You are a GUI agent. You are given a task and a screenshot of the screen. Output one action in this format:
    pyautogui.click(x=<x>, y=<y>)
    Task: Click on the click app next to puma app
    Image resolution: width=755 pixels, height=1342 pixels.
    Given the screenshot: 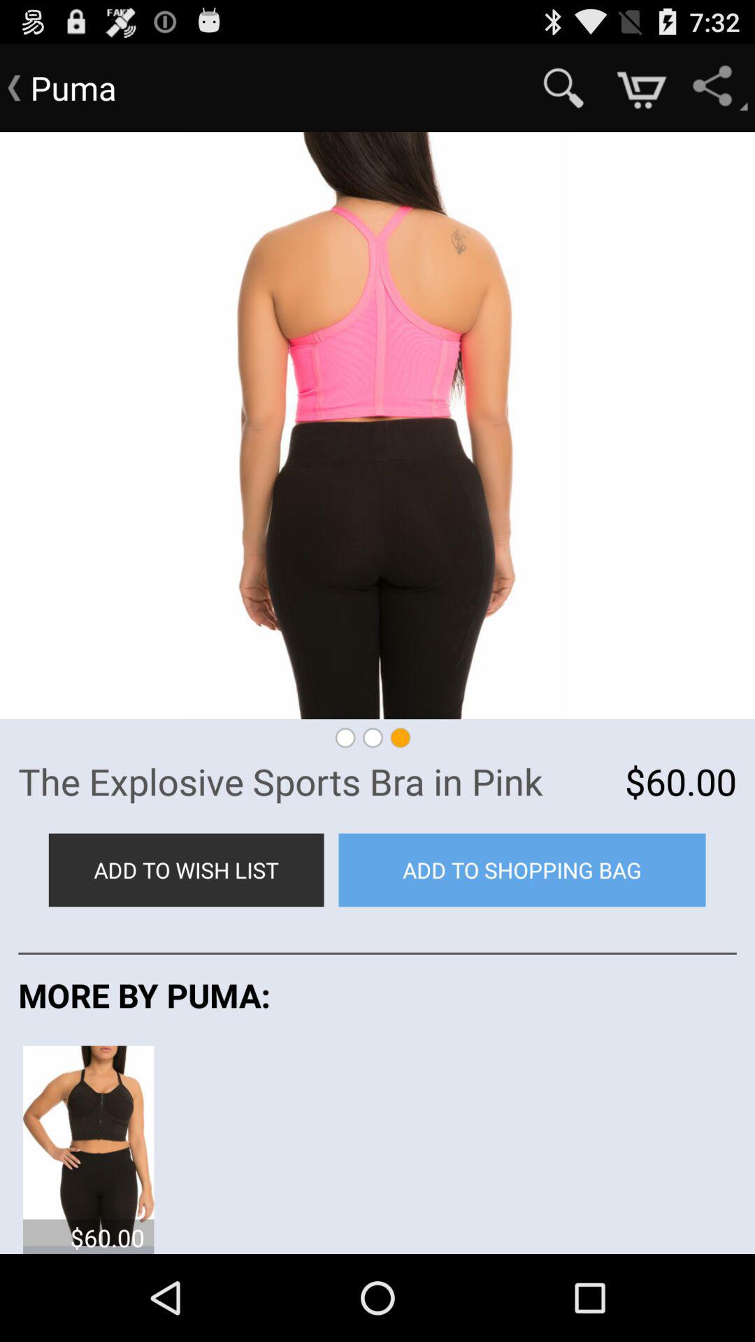 What is the action you would take?
    pyautogui.click(x=563, y=88)
    